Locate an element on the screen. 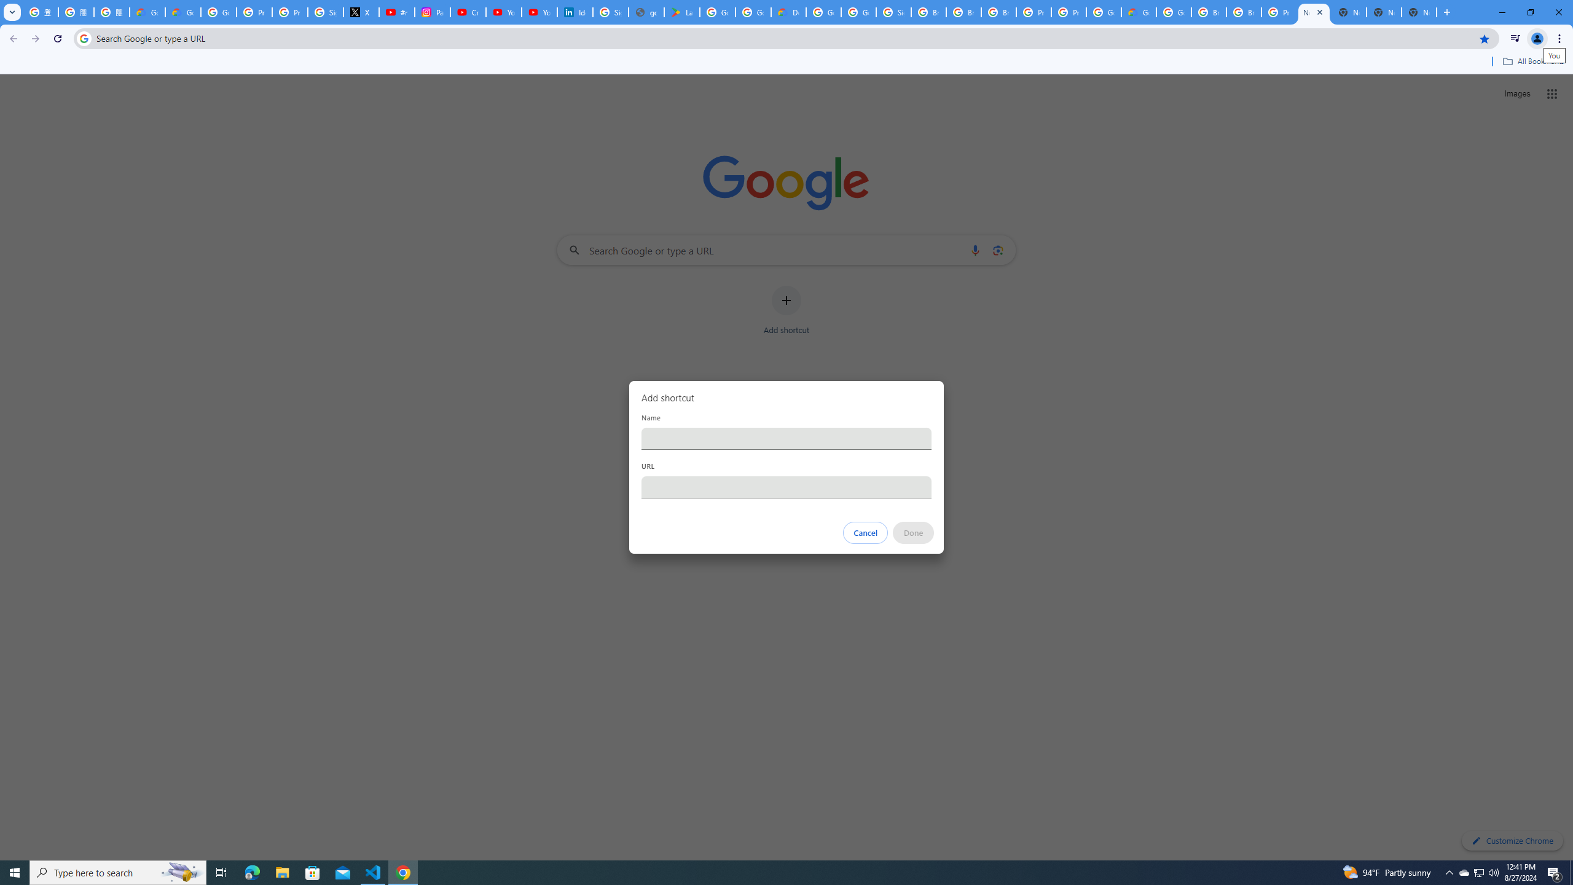 This screenshot has height=885, width=1573. Browse Chrome as a guest - Computer - Google Chrome Help is located at coordinates (928, 12).